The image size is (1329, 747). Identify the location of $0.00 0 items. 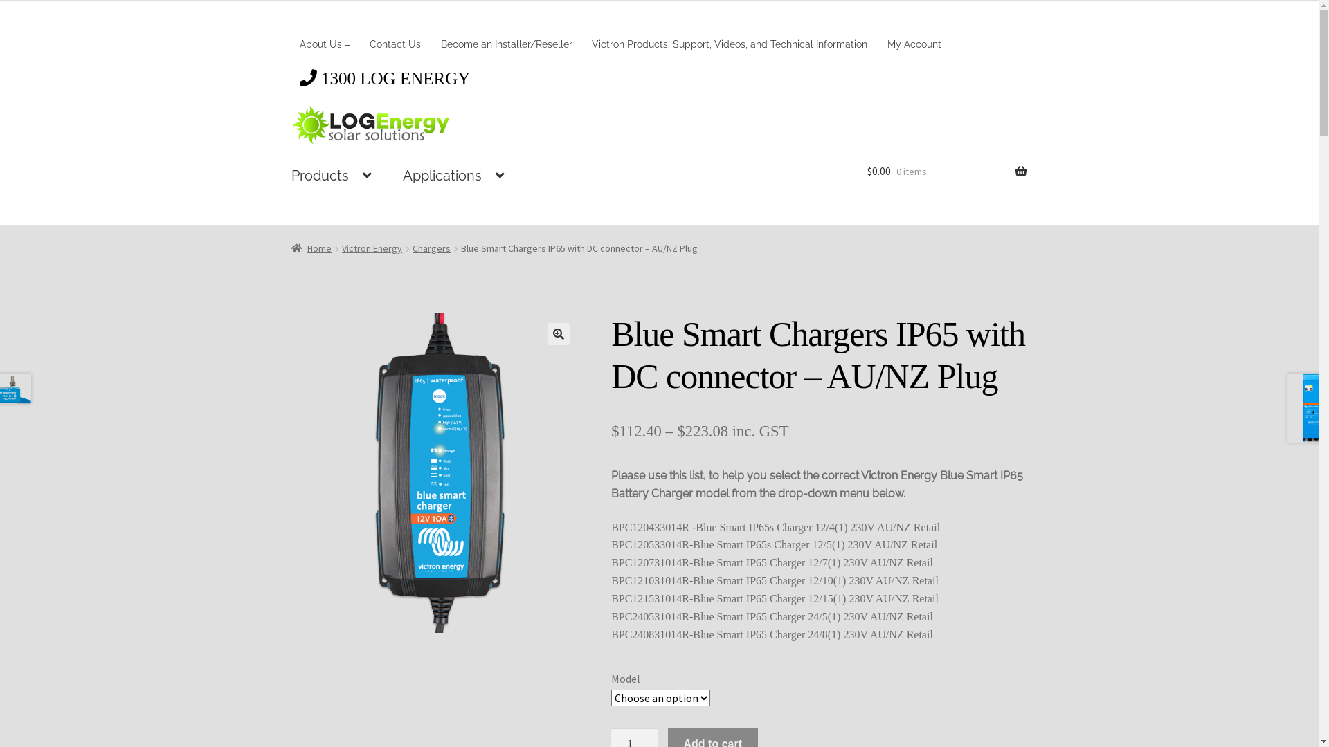
(947, 172).